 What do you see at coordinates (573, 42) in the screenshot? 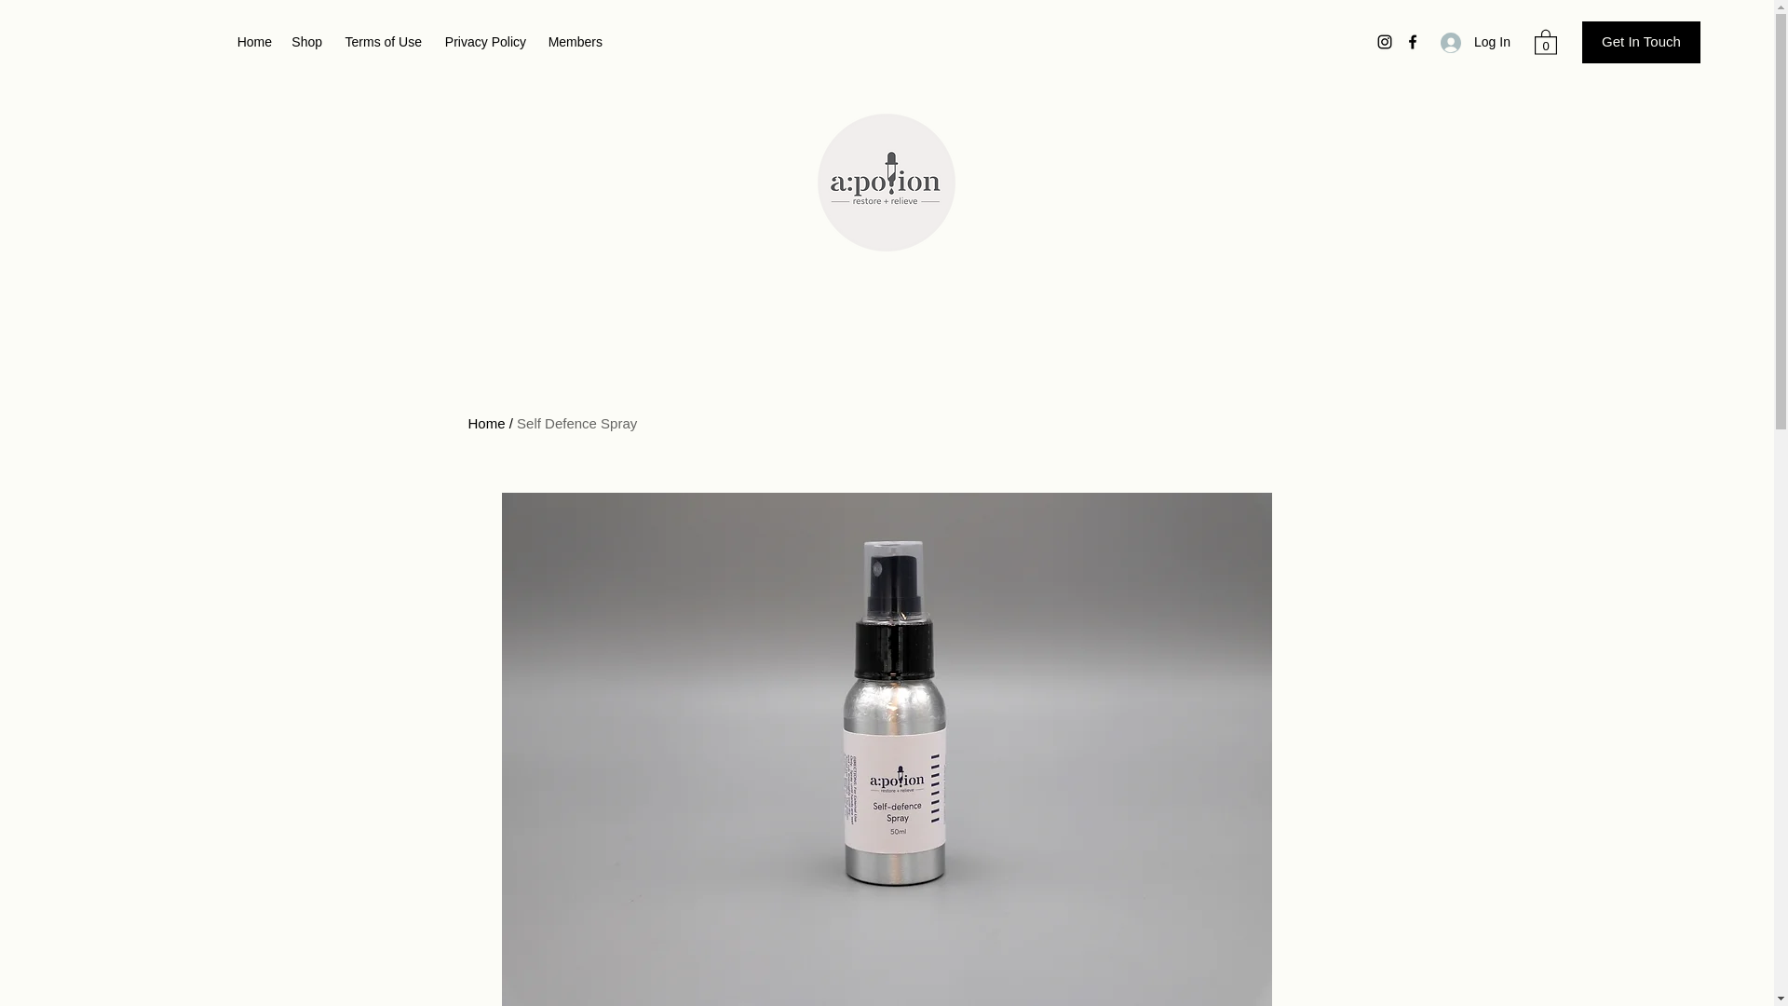
I see `Members` at bounding box center [573, 42].